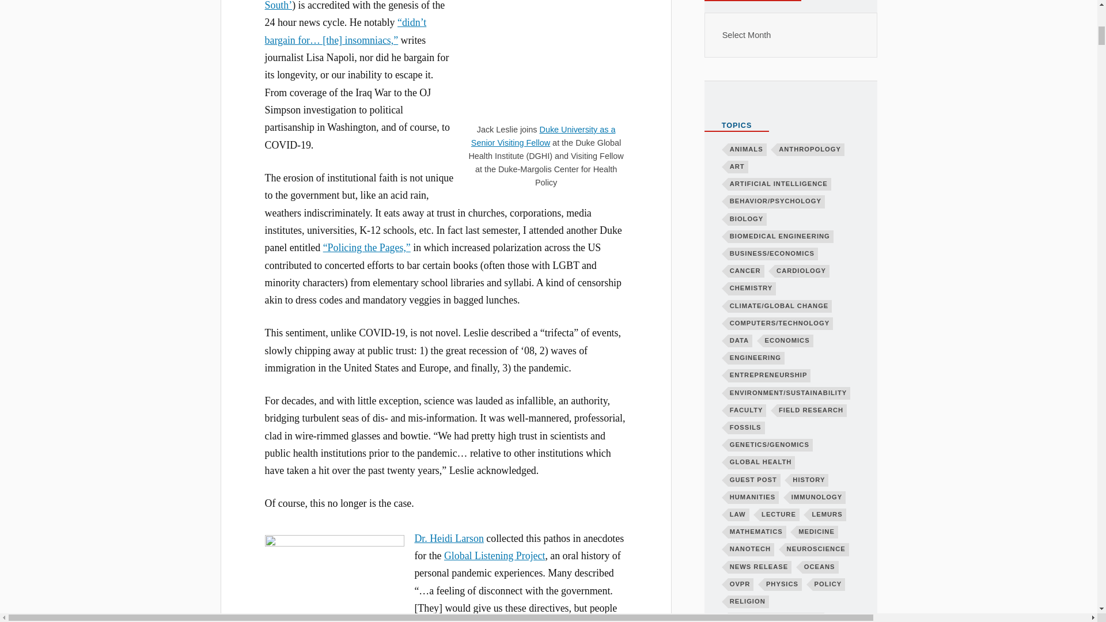 The width and height of the screenshot is (1106, 622). Describe the element at coordinates (494, 555) in the screenshot. I see `Global Listening Project` at that location.